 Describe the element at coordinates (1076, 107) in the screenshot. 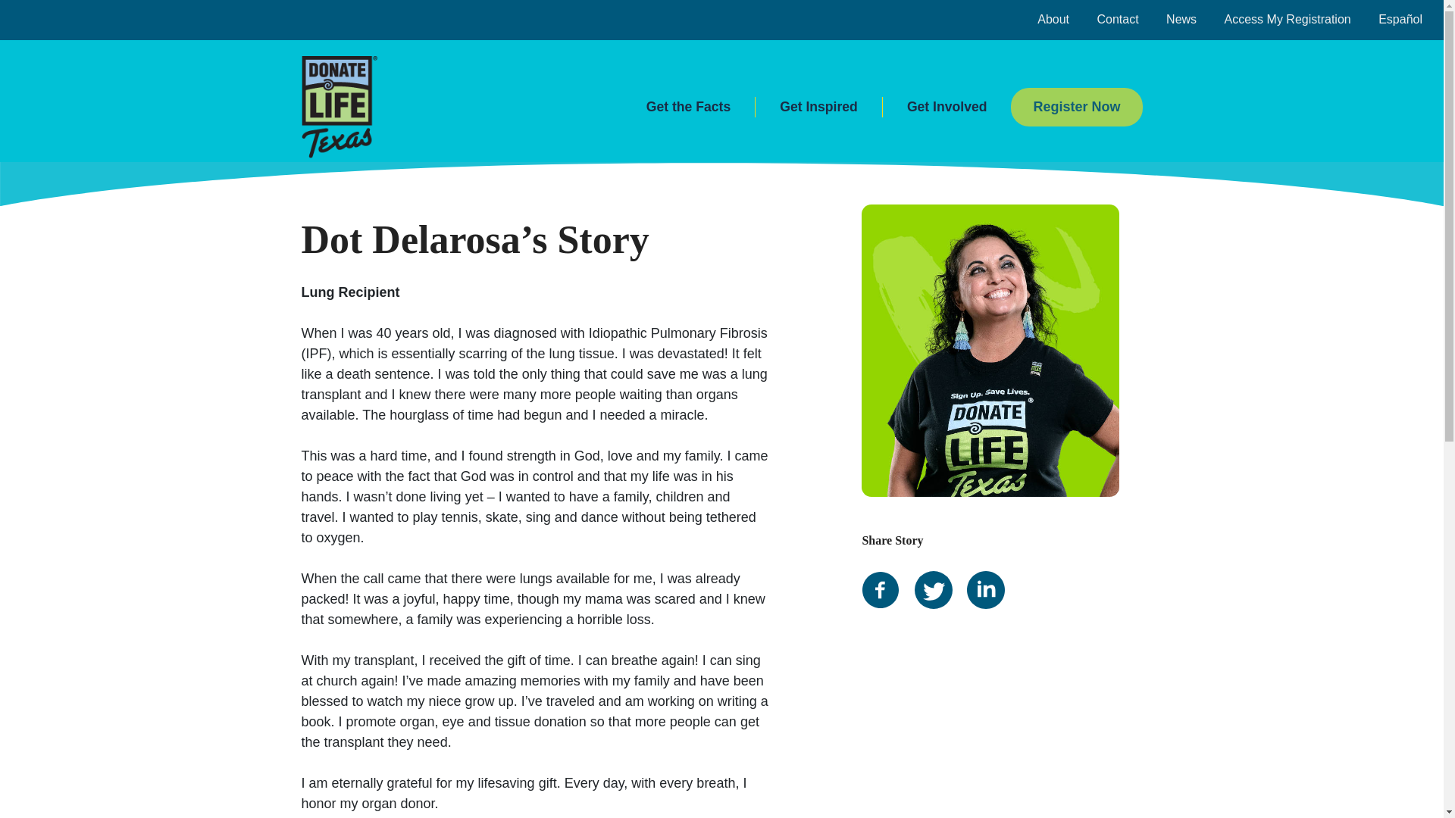

I see `Register Now` at that location.